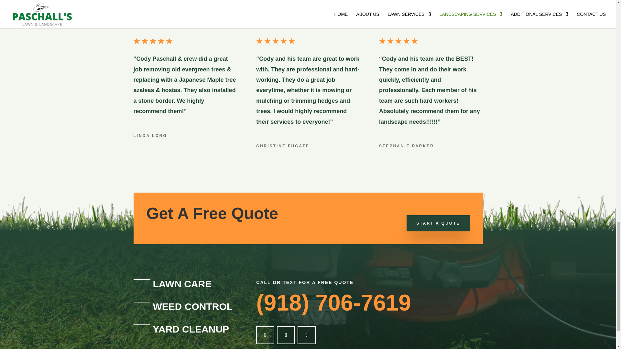 This screenshot has width=621, height=349. What do you see at coordinates (276, 41) in the screenshot?
I see `landscape-maintenance-09` at bounding box center [276, 41].